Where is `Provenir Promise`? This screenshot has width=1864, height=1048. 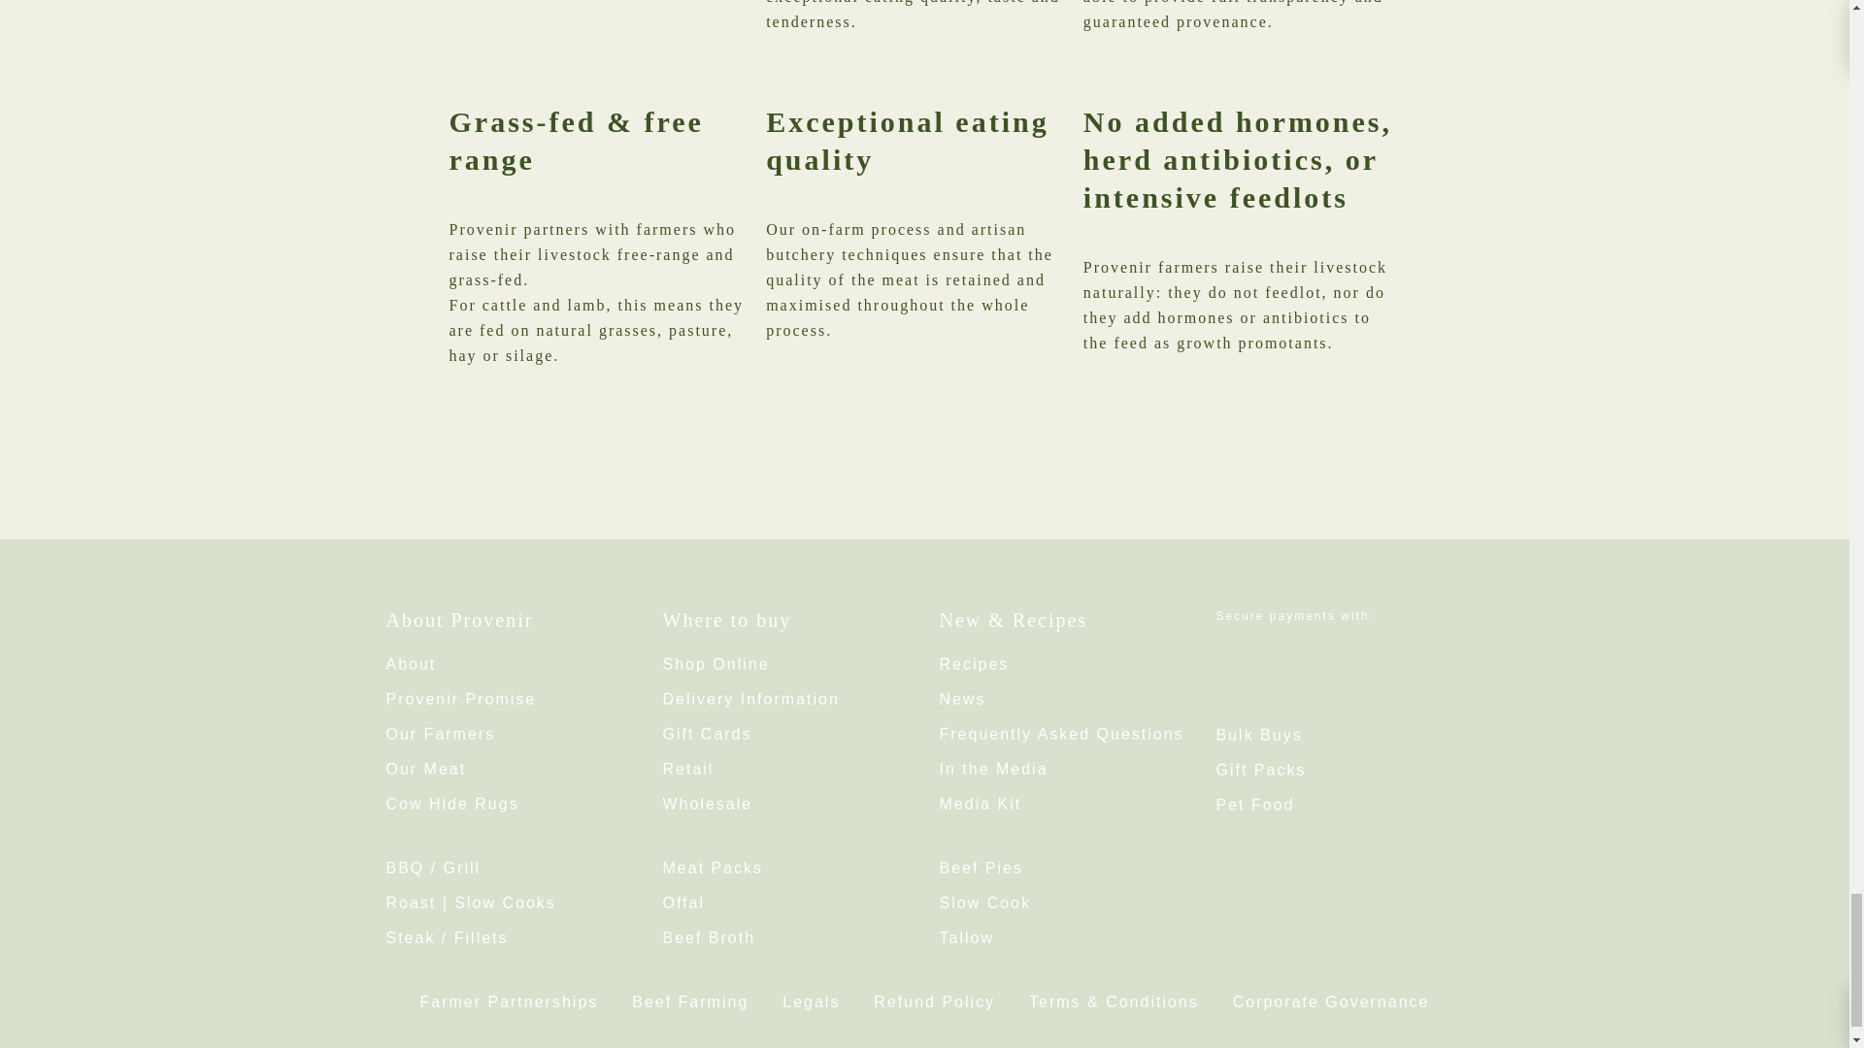
Provenir Promise is located at coordinates (460, 699).